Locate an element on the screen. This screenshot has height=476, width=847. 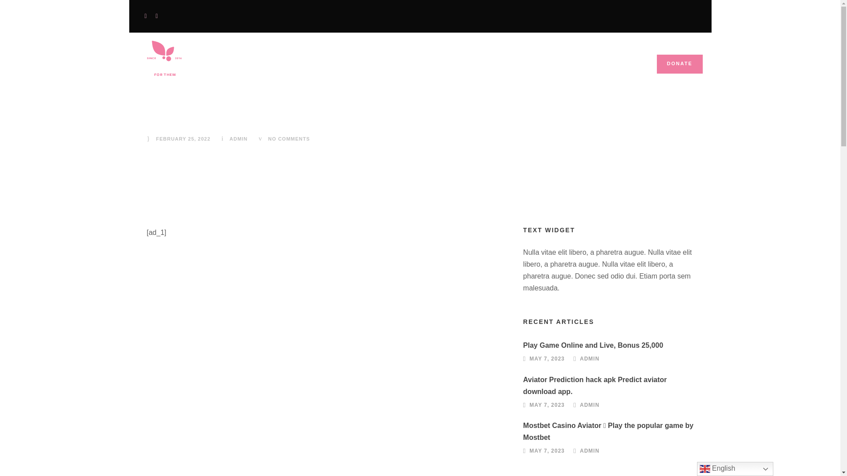
FEBRUARY 25, 2022 is located at coordinates (183, 138).